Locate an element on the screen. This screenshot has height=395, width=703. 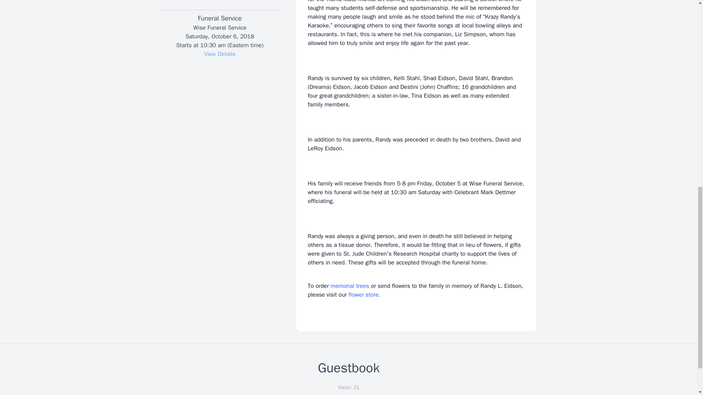
memorial trees is located at coordinates (350, 286).